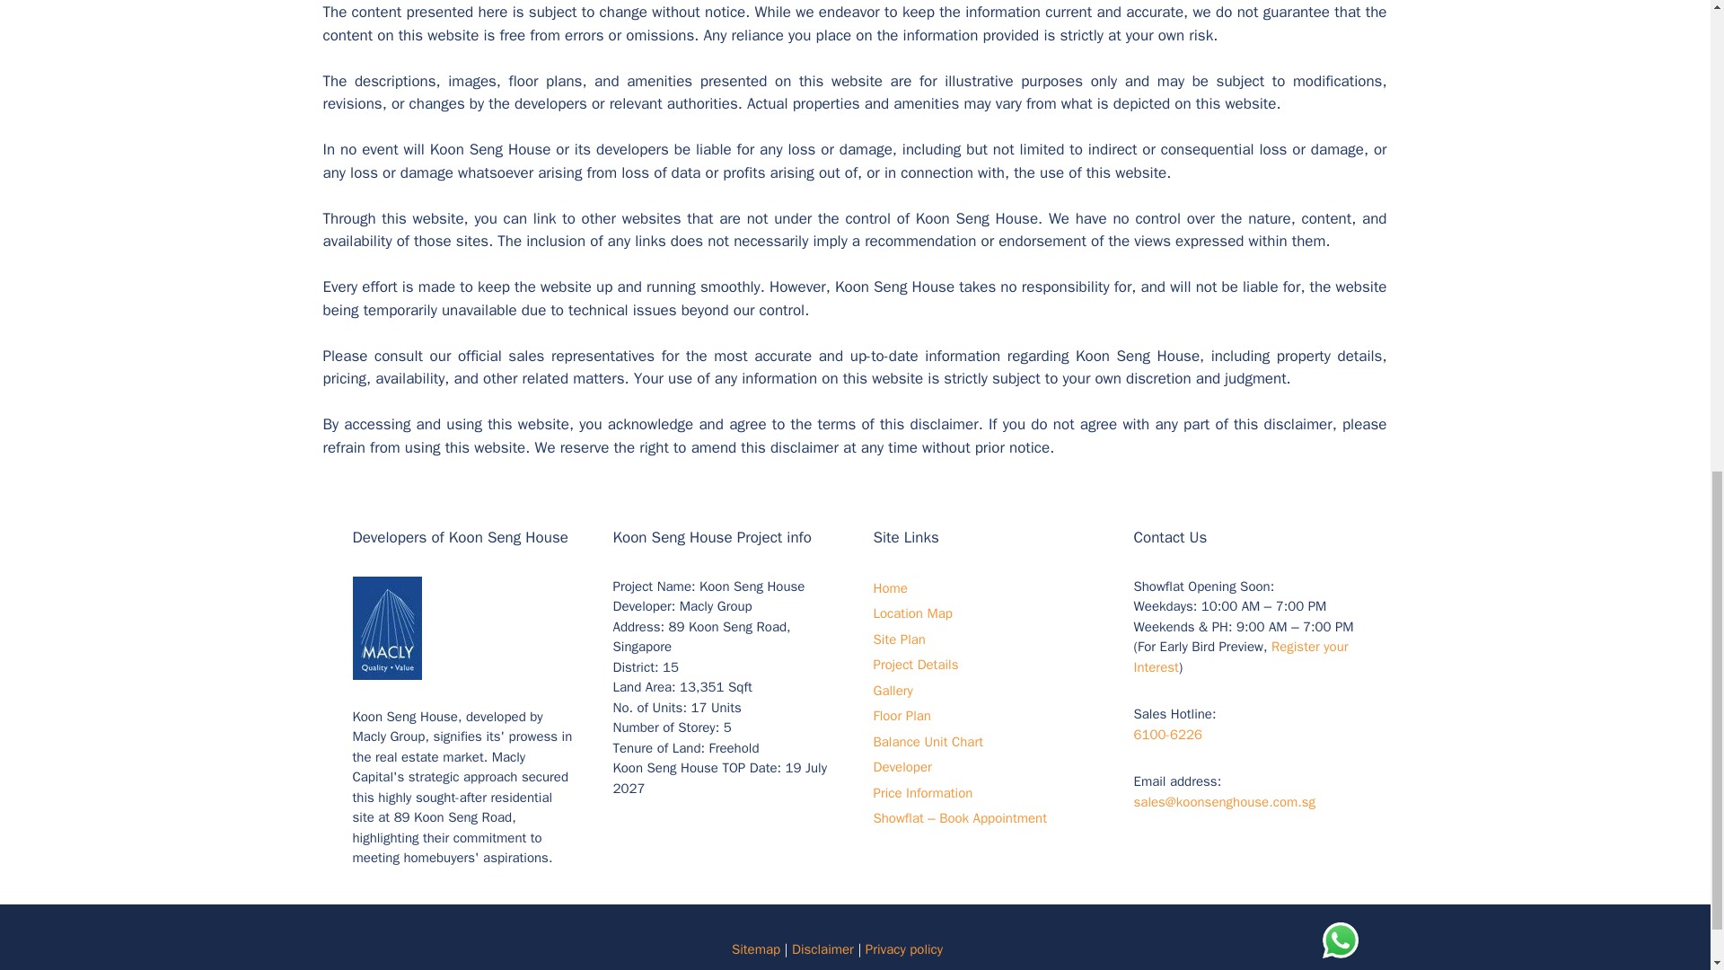 The height and width of the screenshot is (970, 1724). What do you see at coordinates (902, 715) in the screenshot?
I see `Floor Plan` at bounding box center [902, 715].